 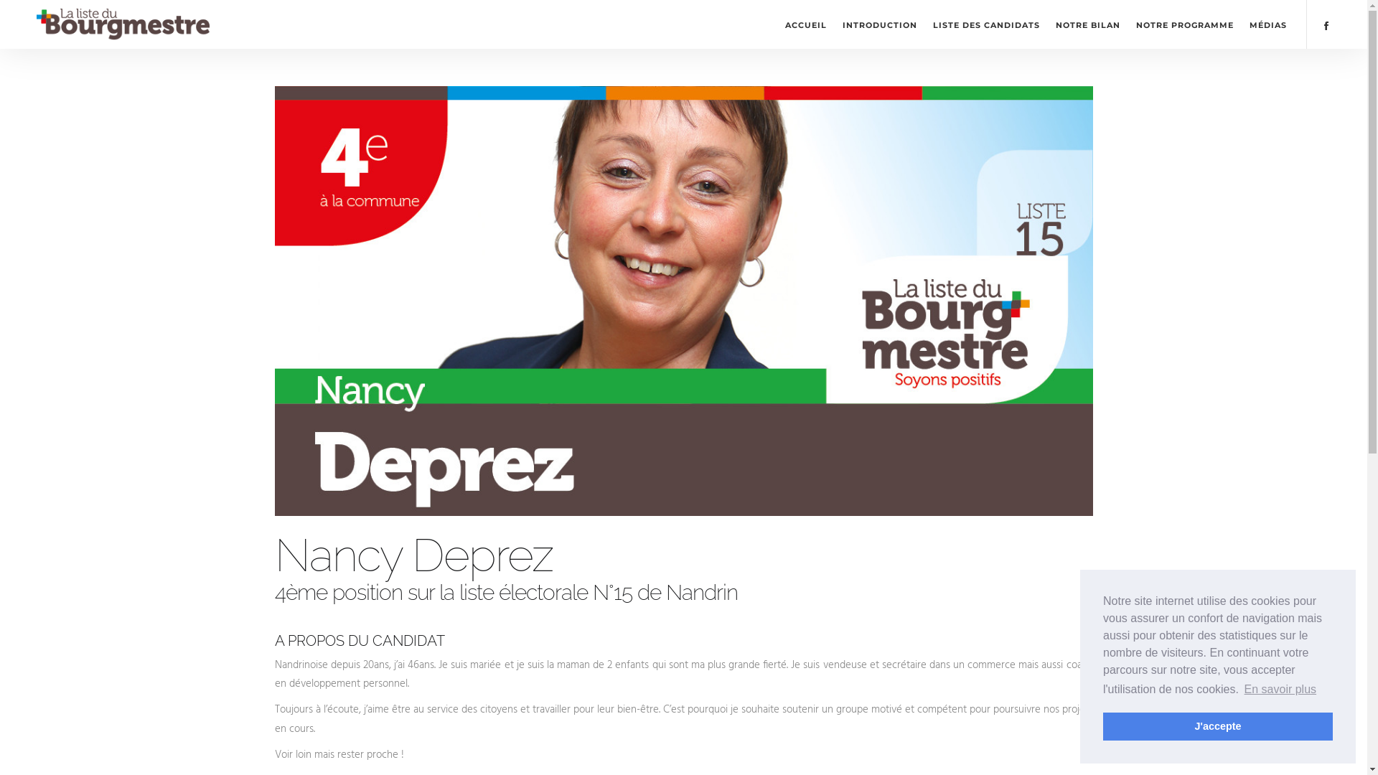 I want to click on En savoir plus, so click(x=1280, y=690).